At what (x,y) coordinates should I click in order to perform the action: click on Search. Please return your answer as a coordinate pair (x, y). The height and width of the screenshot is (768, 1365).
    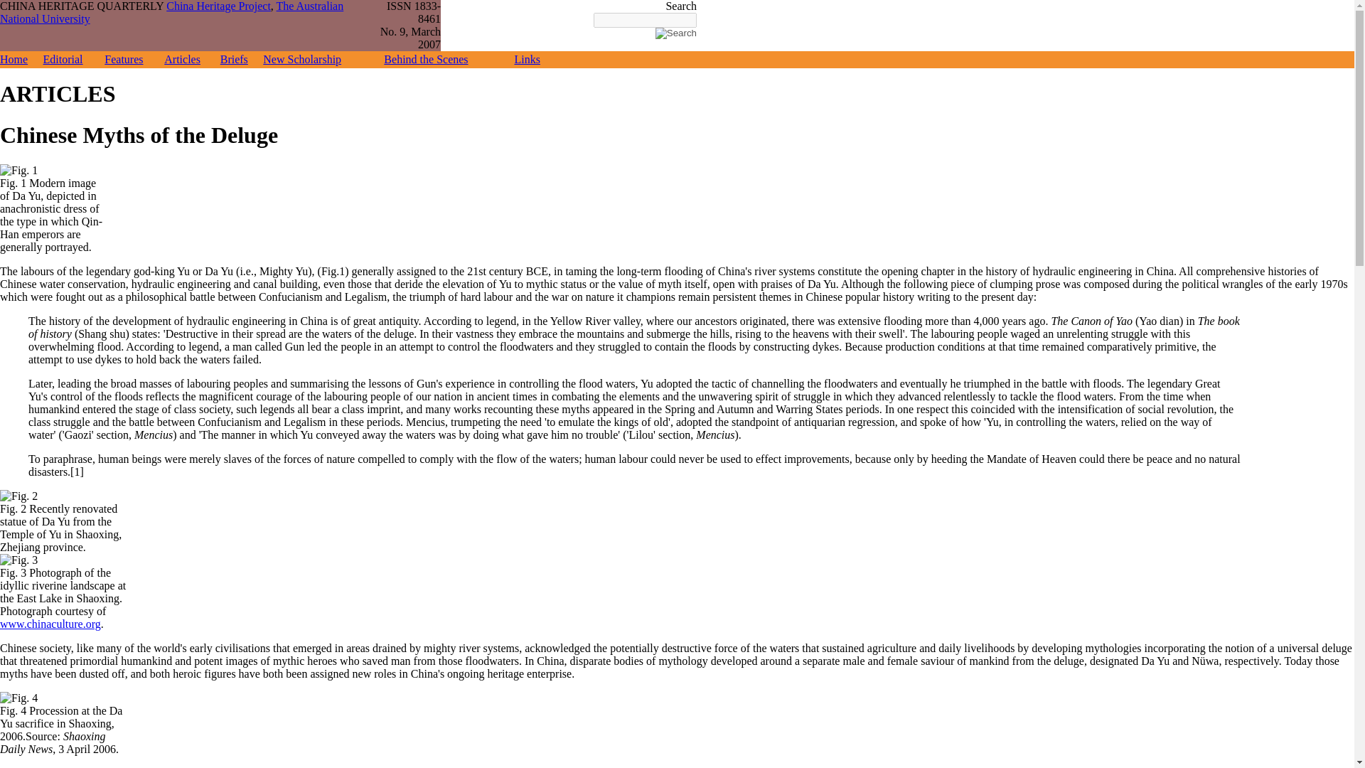
    Looking at the image, I should click on (675, 33).